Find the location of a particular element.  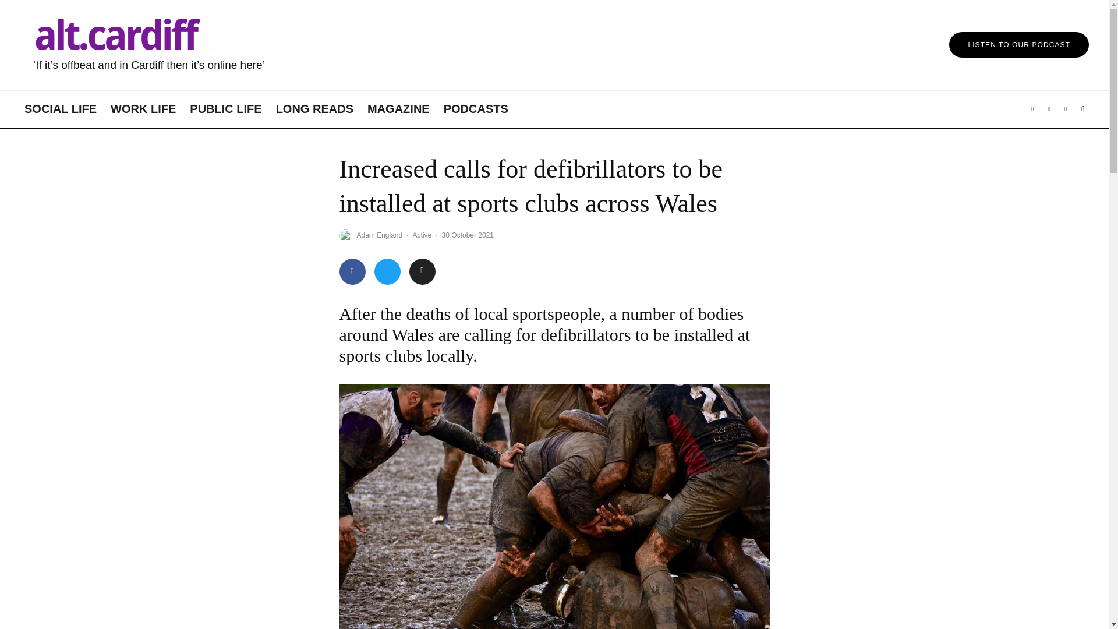

Posts by Adam England is located at coordinates (380, 235).